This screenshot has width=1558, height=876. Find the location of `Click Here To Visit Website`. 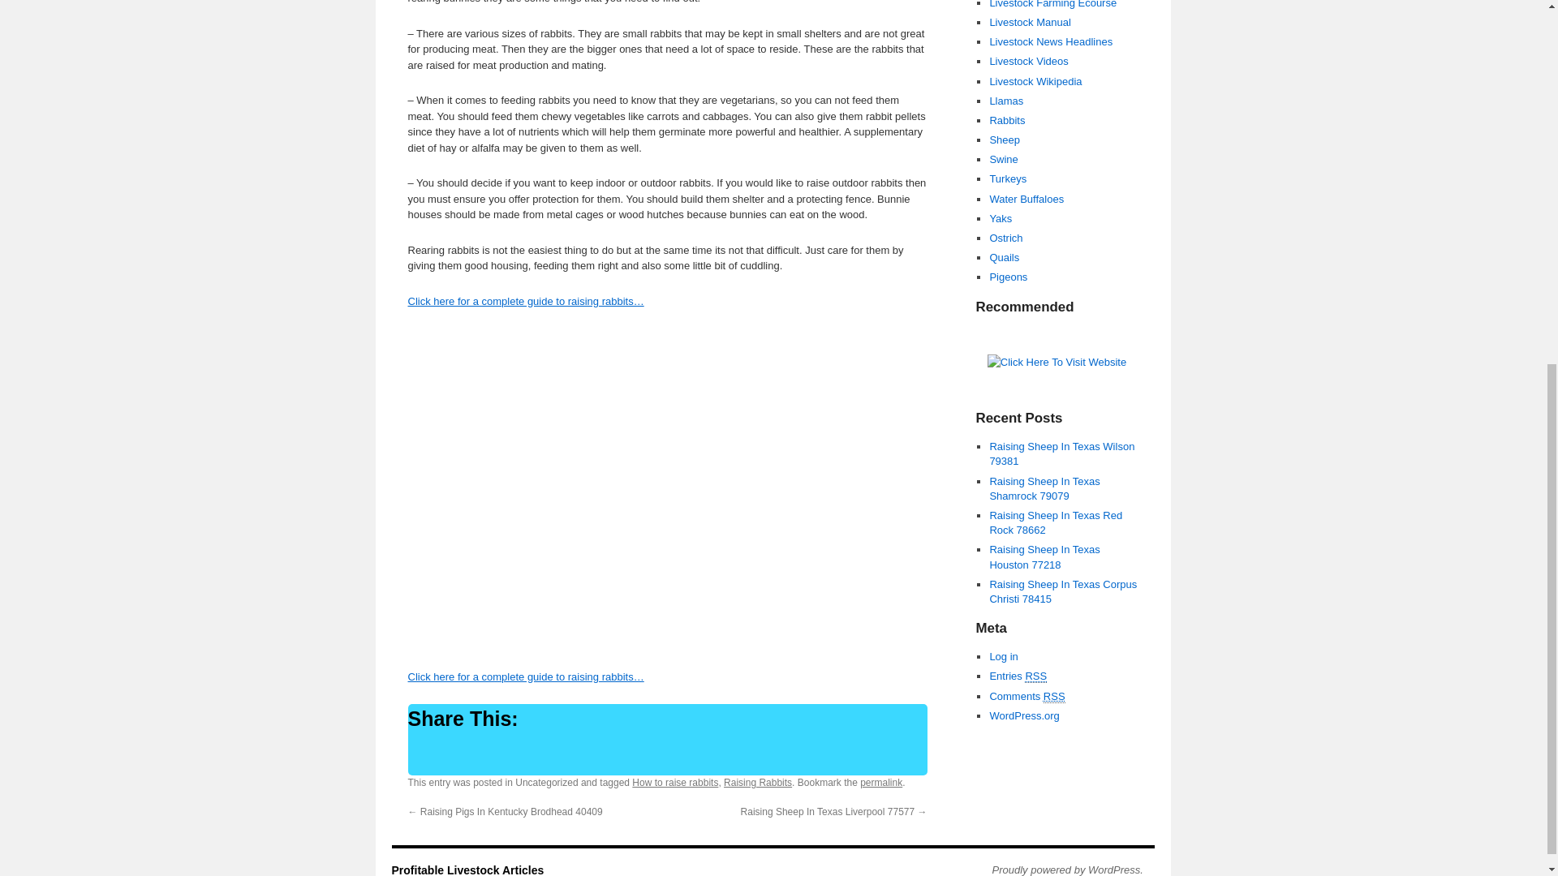

Click Here To Visit Website is located at coordinates (1057, 362).